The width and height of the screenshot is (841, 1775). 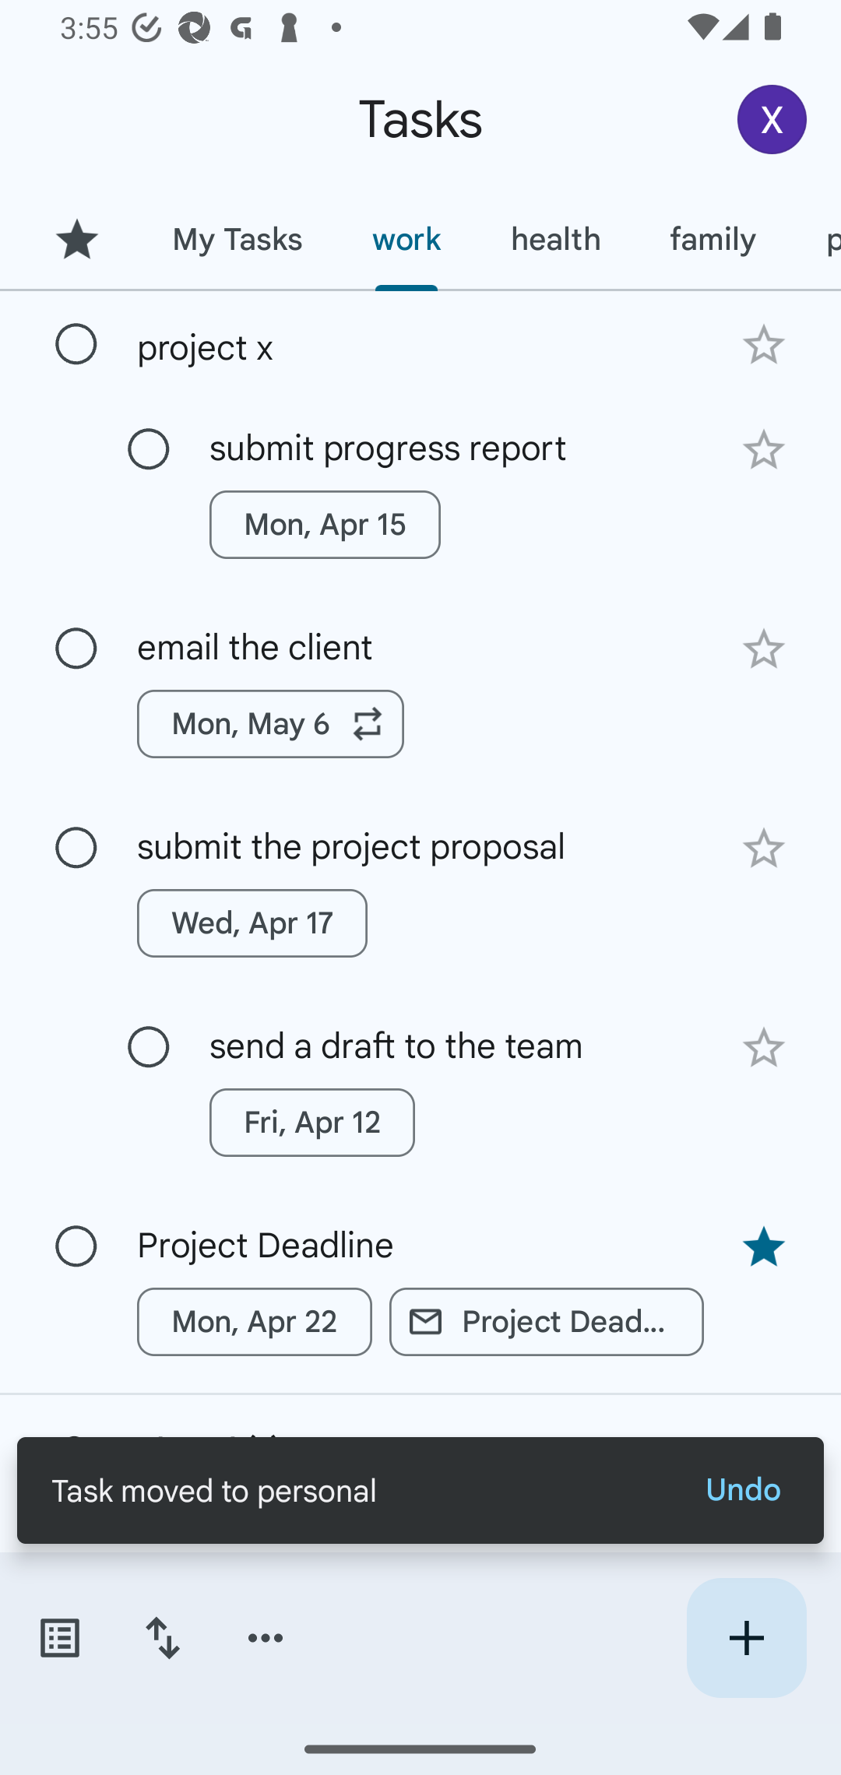 What do you see at coordinates (266, 1638) in the screenshot?
I see `More options` at bounding box center [266, 1638].